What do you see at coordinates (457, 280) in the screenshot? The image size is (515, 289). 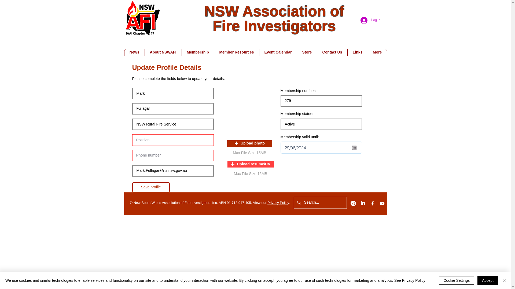 I see `Cookie Settings` at bounding box center [457, 280].